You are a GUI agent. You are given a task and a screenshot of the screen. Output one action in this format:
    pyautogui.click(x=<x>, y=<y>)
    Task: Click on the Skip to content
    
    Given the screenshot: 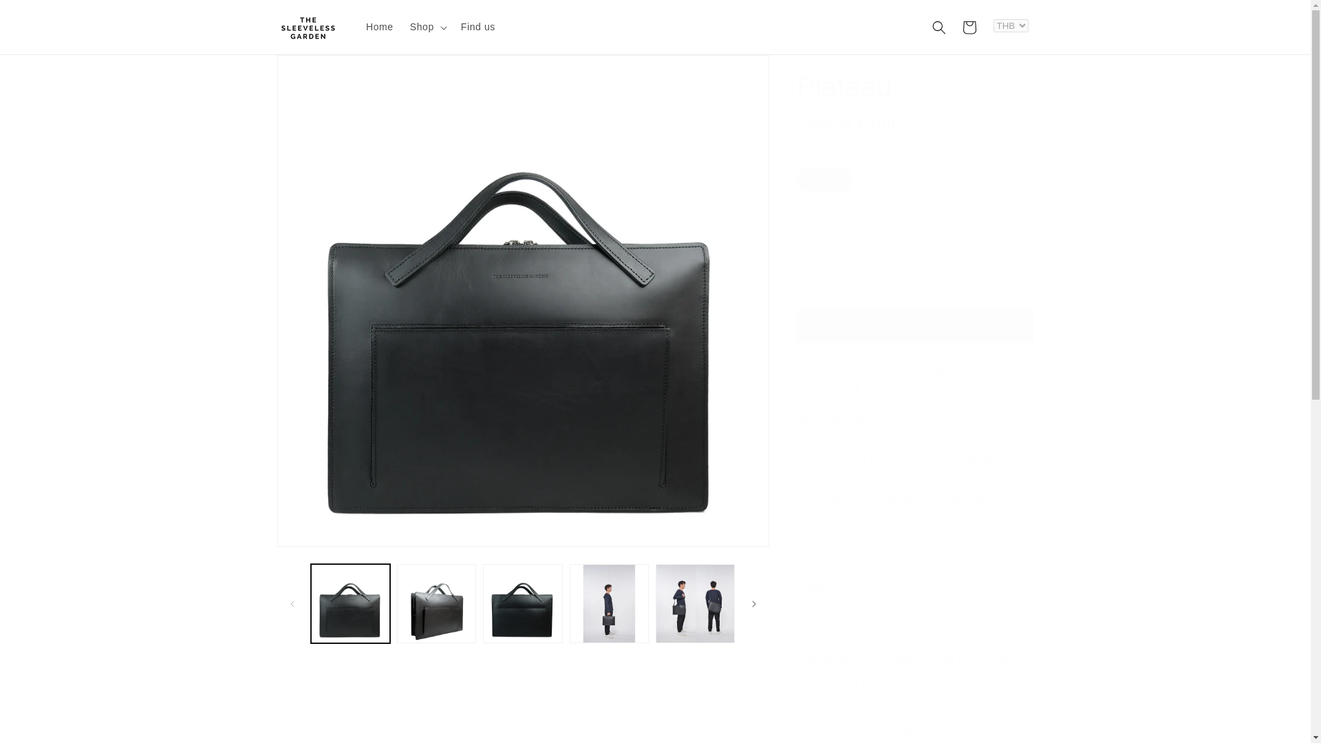 What is the action you would take?
    pyautogui.click(x=41, y=16)
    